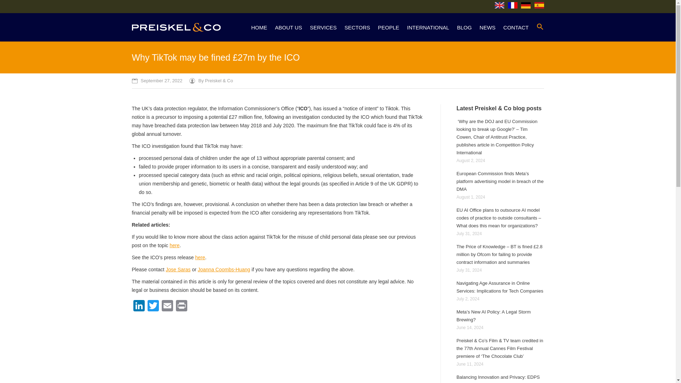  What do you see at coordinates (388, 28) in the screenshot?
I see `PEOPLE` at bounding box center [388, 28].